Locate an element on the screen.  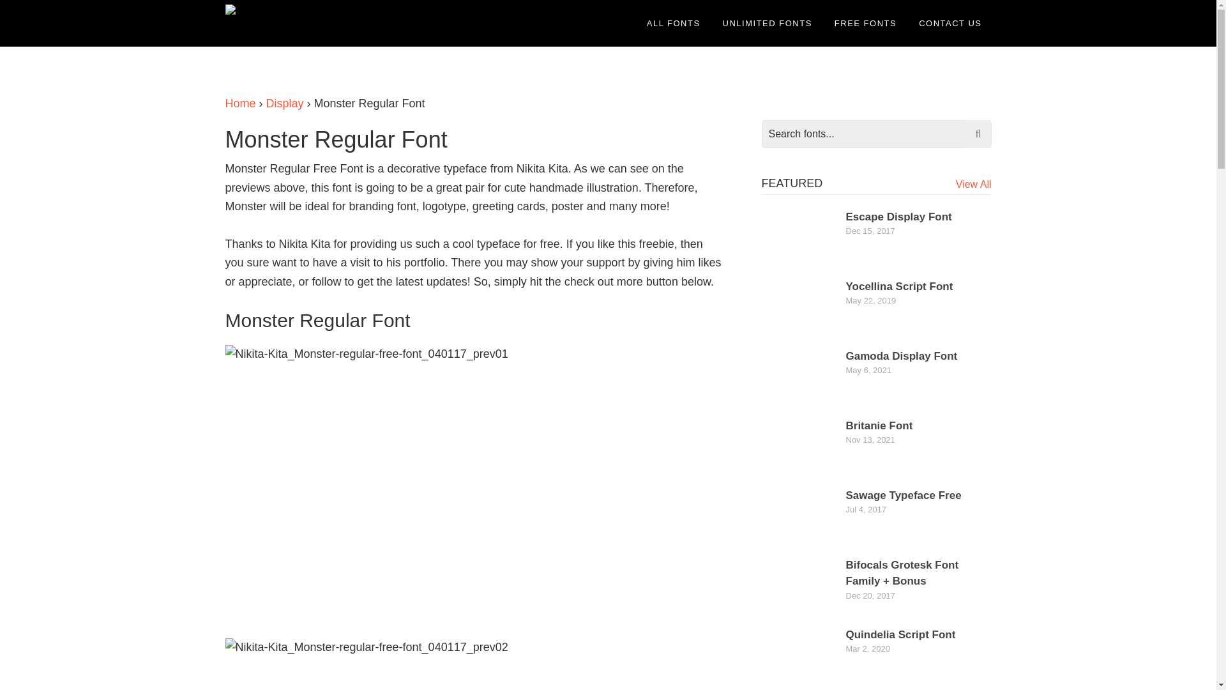
CONTACT US is located at coordinates (950, 23).